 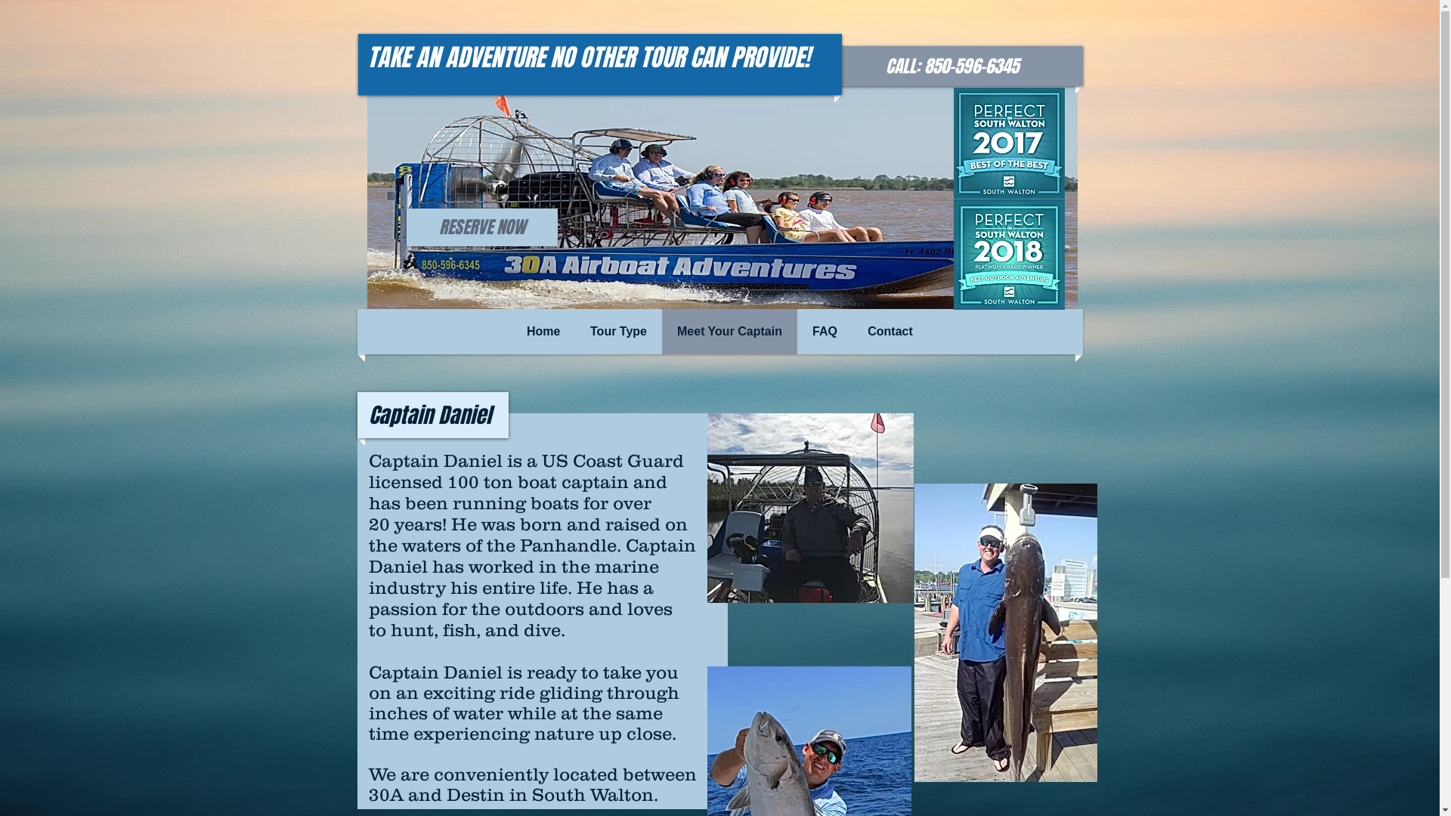 I want to click on Tour Type, so click(x=618, y=332).